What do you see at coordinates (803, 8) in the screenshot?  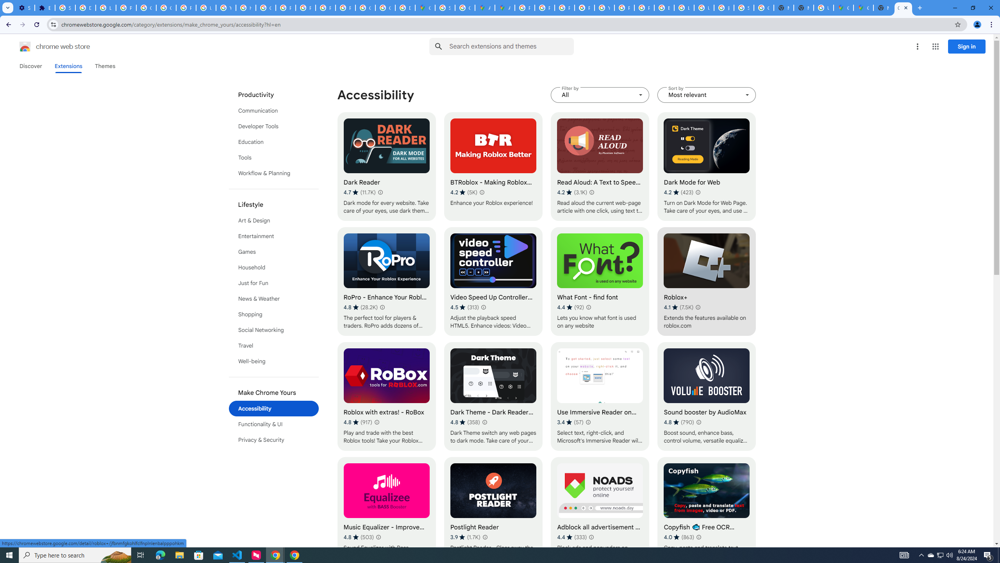 I see `New Tab` at bounding box center [803, 8].